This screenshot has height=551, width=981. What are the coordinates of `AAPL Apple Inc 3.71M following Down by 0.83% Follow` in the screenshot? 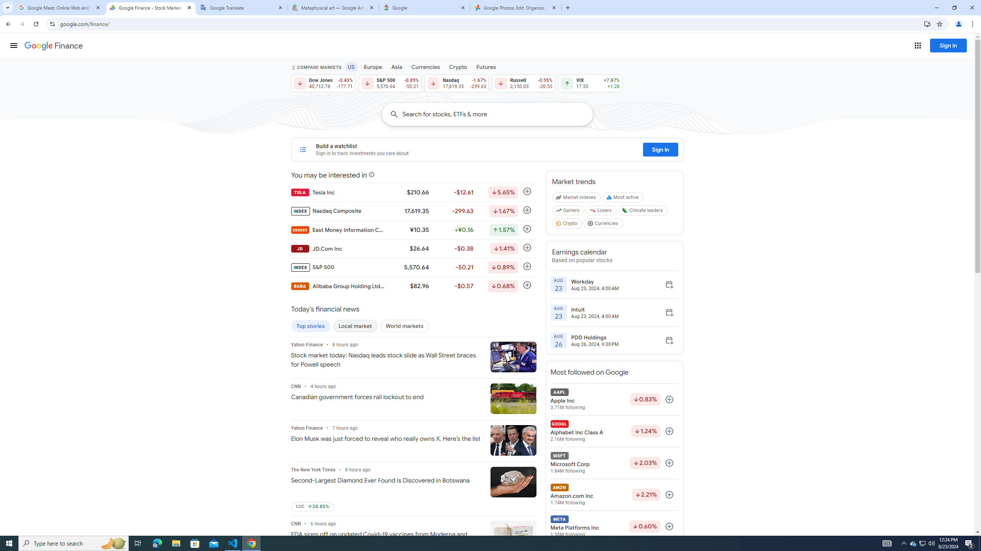 It's located at (614, 399).